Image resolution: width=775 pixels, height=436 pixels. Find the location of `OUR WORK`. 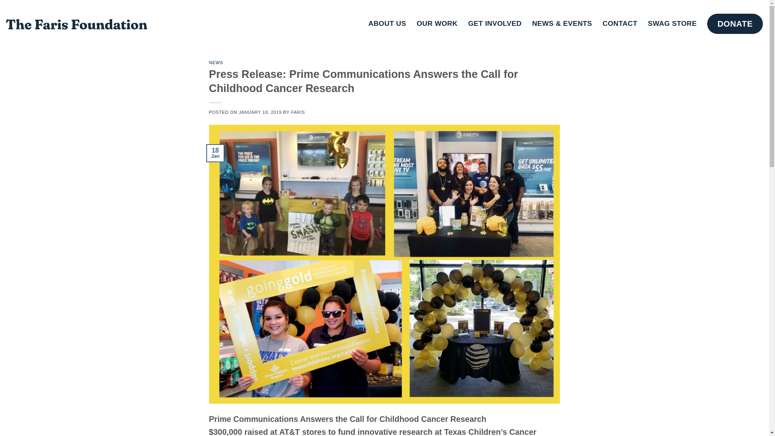

OUR WORK is located at coordinates (437, 23).